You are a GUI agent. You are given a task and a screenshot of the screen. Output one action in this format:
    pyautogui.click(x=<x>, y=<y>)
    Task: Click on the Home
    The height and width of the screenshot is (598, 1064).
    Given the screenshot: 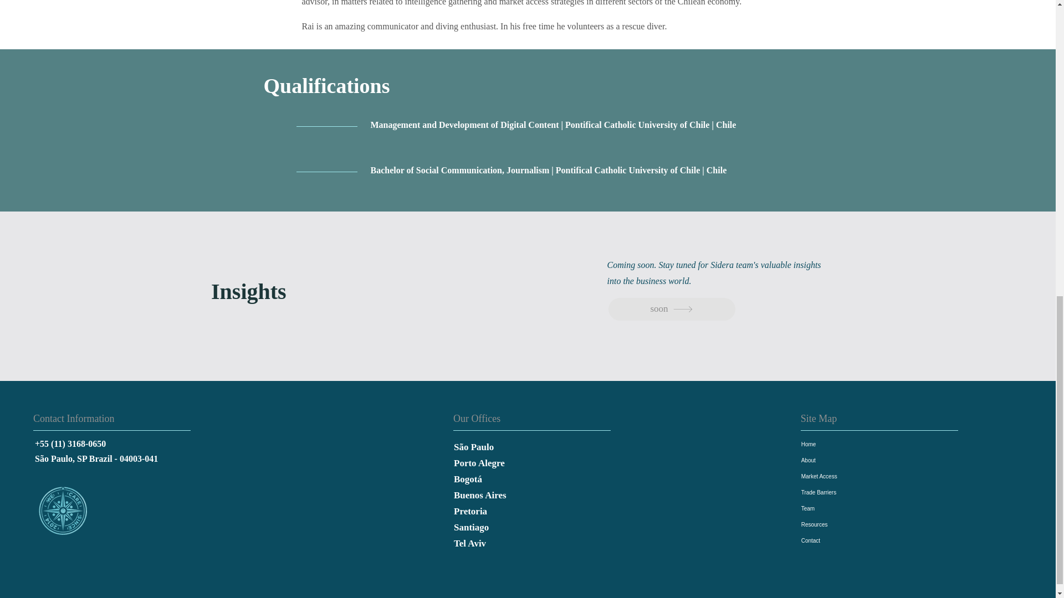 What is the action you would take?
    pyautogui.click(x=856, y=444)
    